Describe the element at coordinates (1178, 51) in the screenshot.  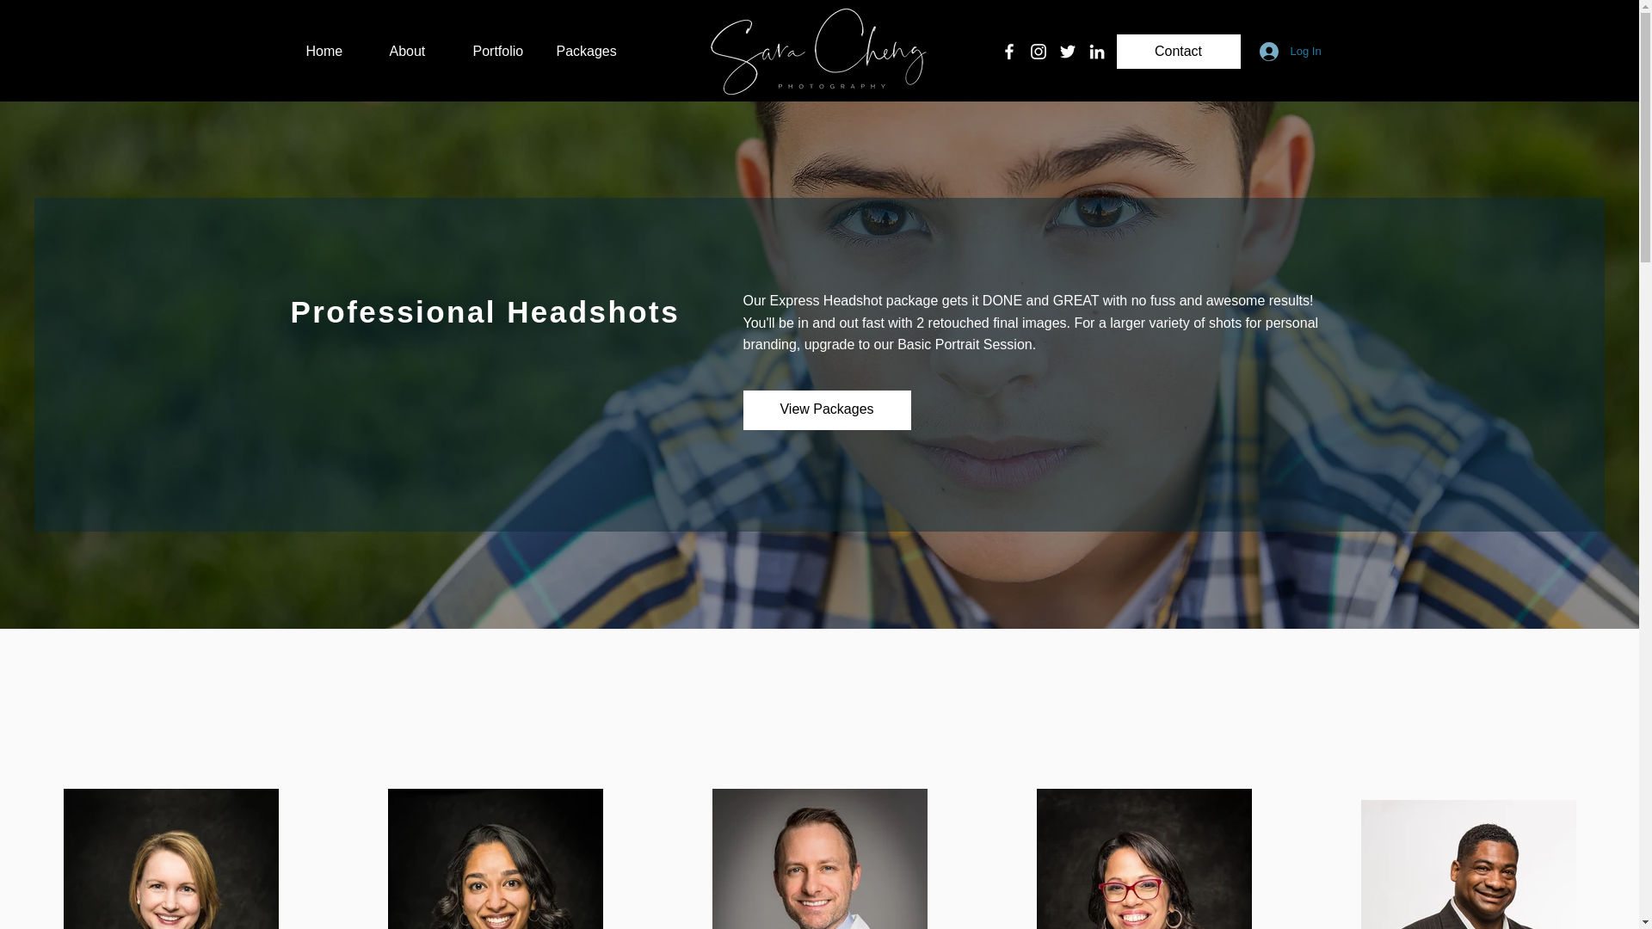
I see `Contact` at that location.